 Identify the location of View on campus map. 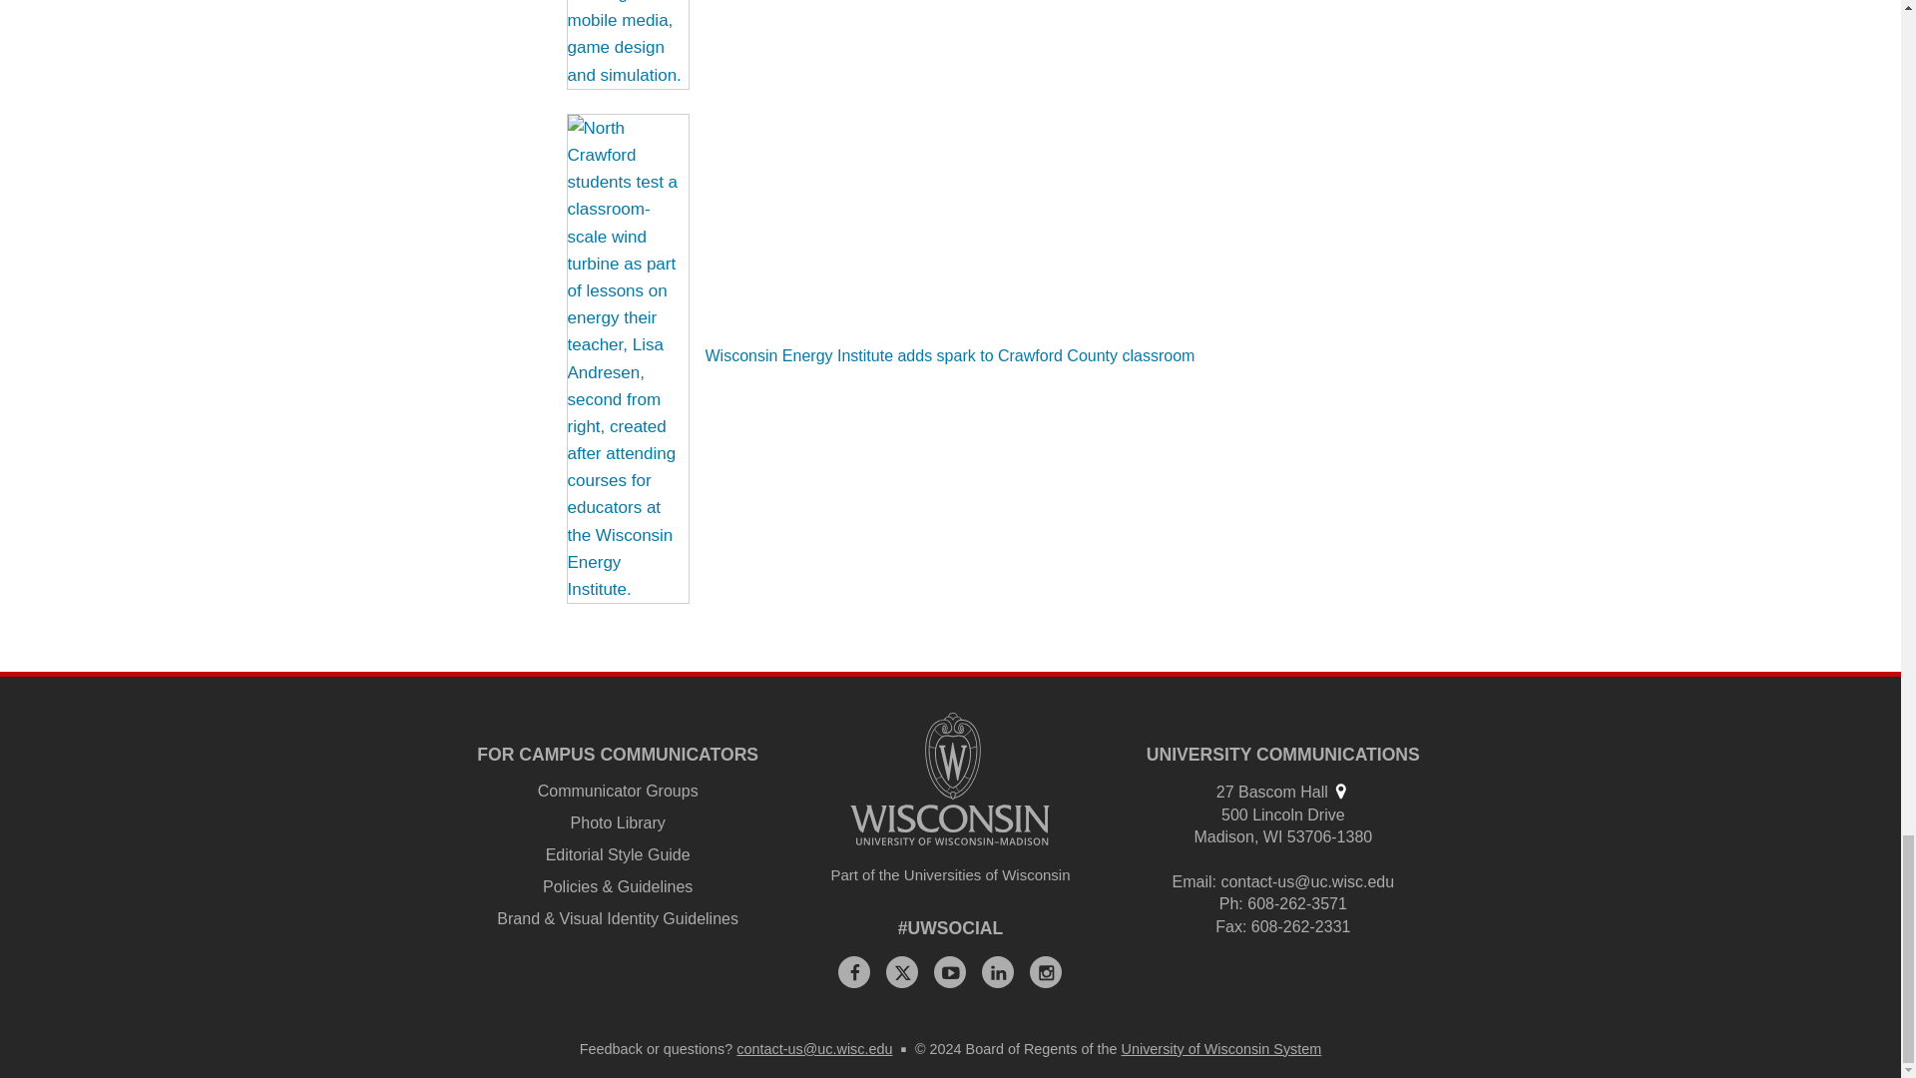
(1339, 791).